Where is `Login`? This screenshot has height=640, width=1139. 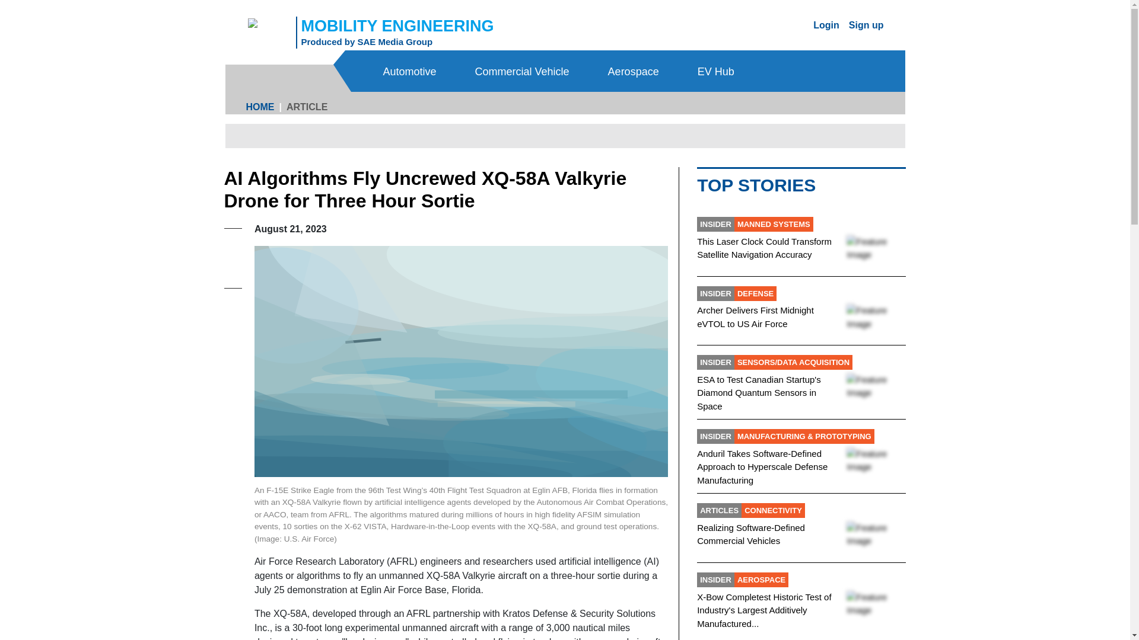
Login is located at coordinates (411, 71).